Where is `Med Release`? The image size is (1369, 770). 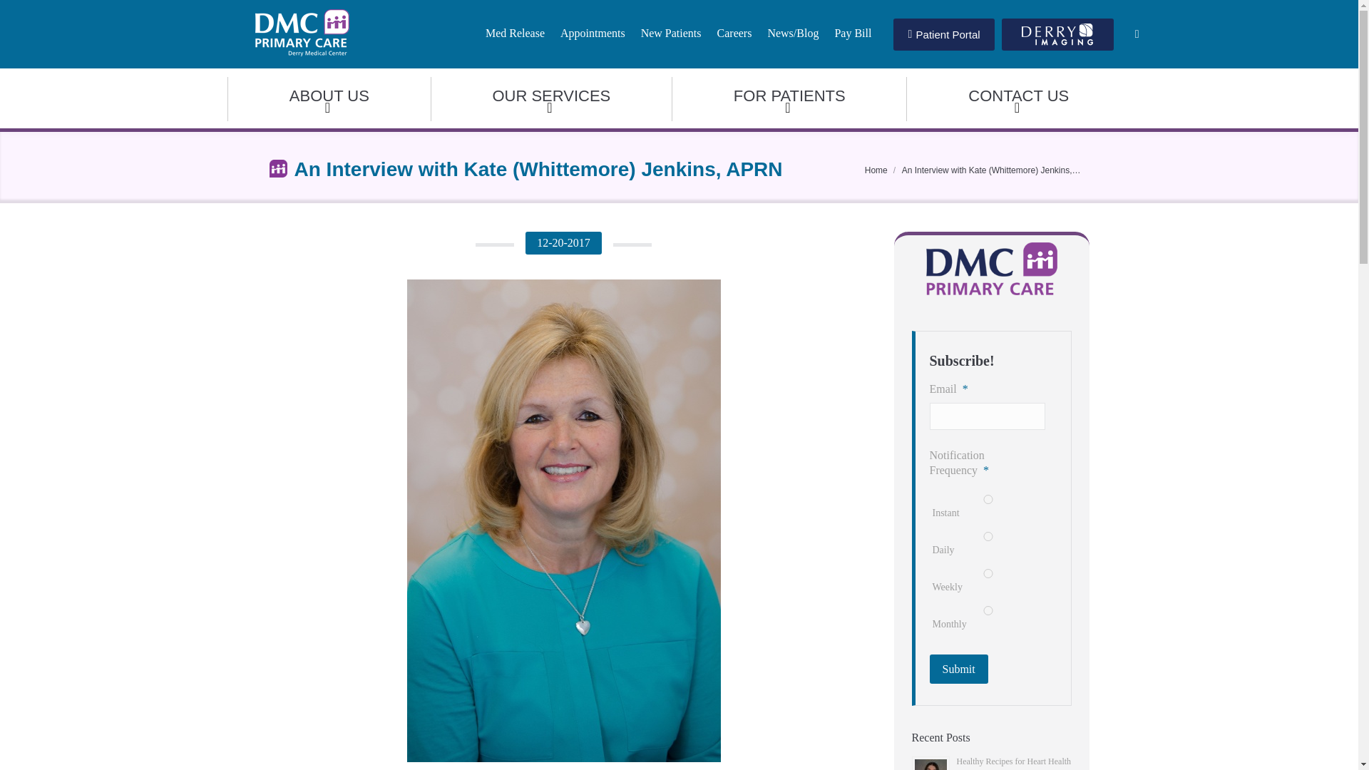 Med Release is located at coordinates (515, 33).